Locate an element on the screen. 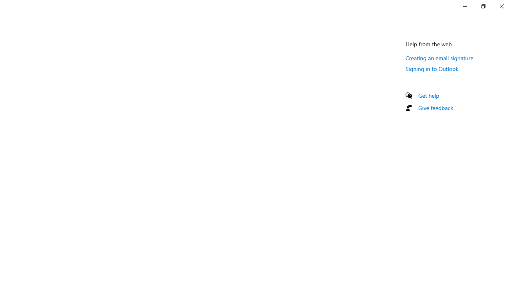 Image resolution: width=511 pixels, height=287 pixels. Restore Settings is located at coordinates (483, 6).